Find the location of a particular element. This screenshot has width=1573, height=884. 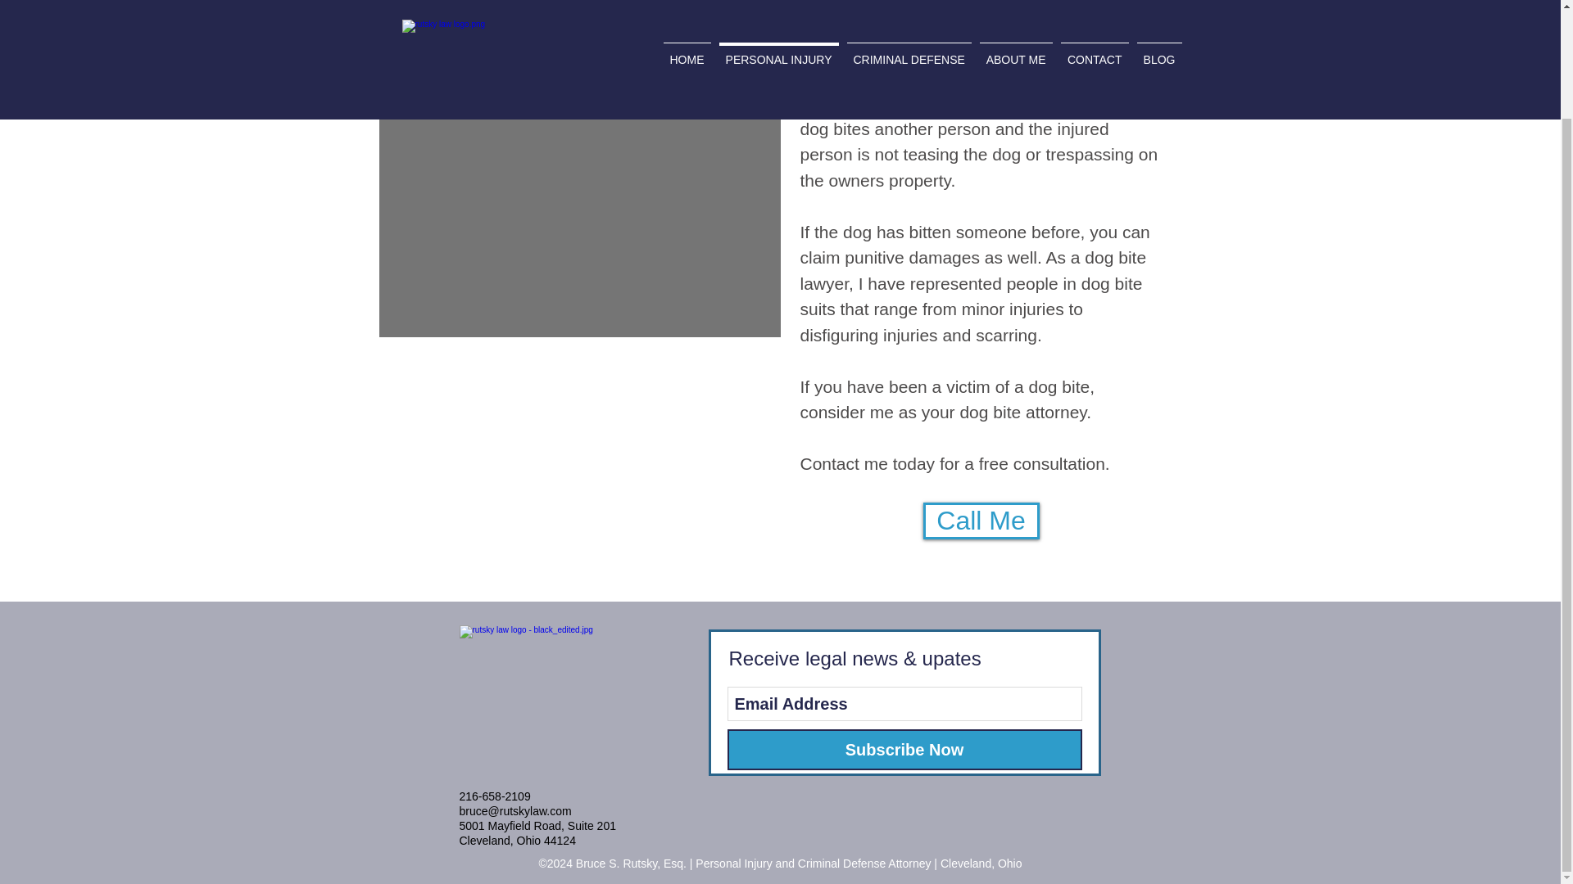

216-658-2109 is located at coordinates (495, 796).